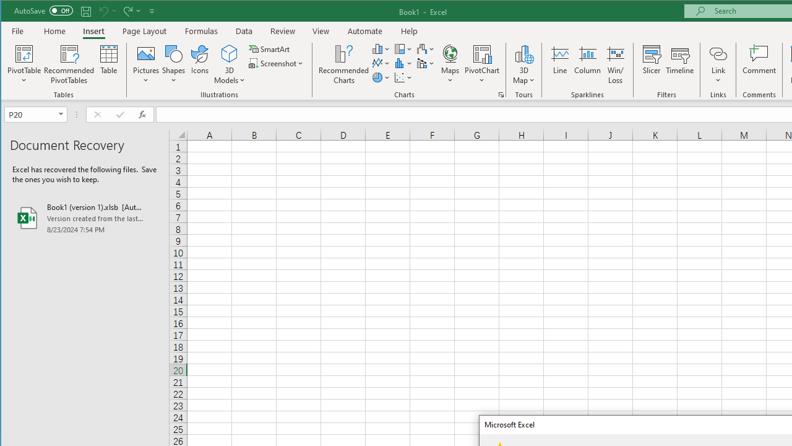 This screenshot has height=446, width=792. Describe the element at coordinates (86, 11) in the screenshot. I see `Save` at that location.